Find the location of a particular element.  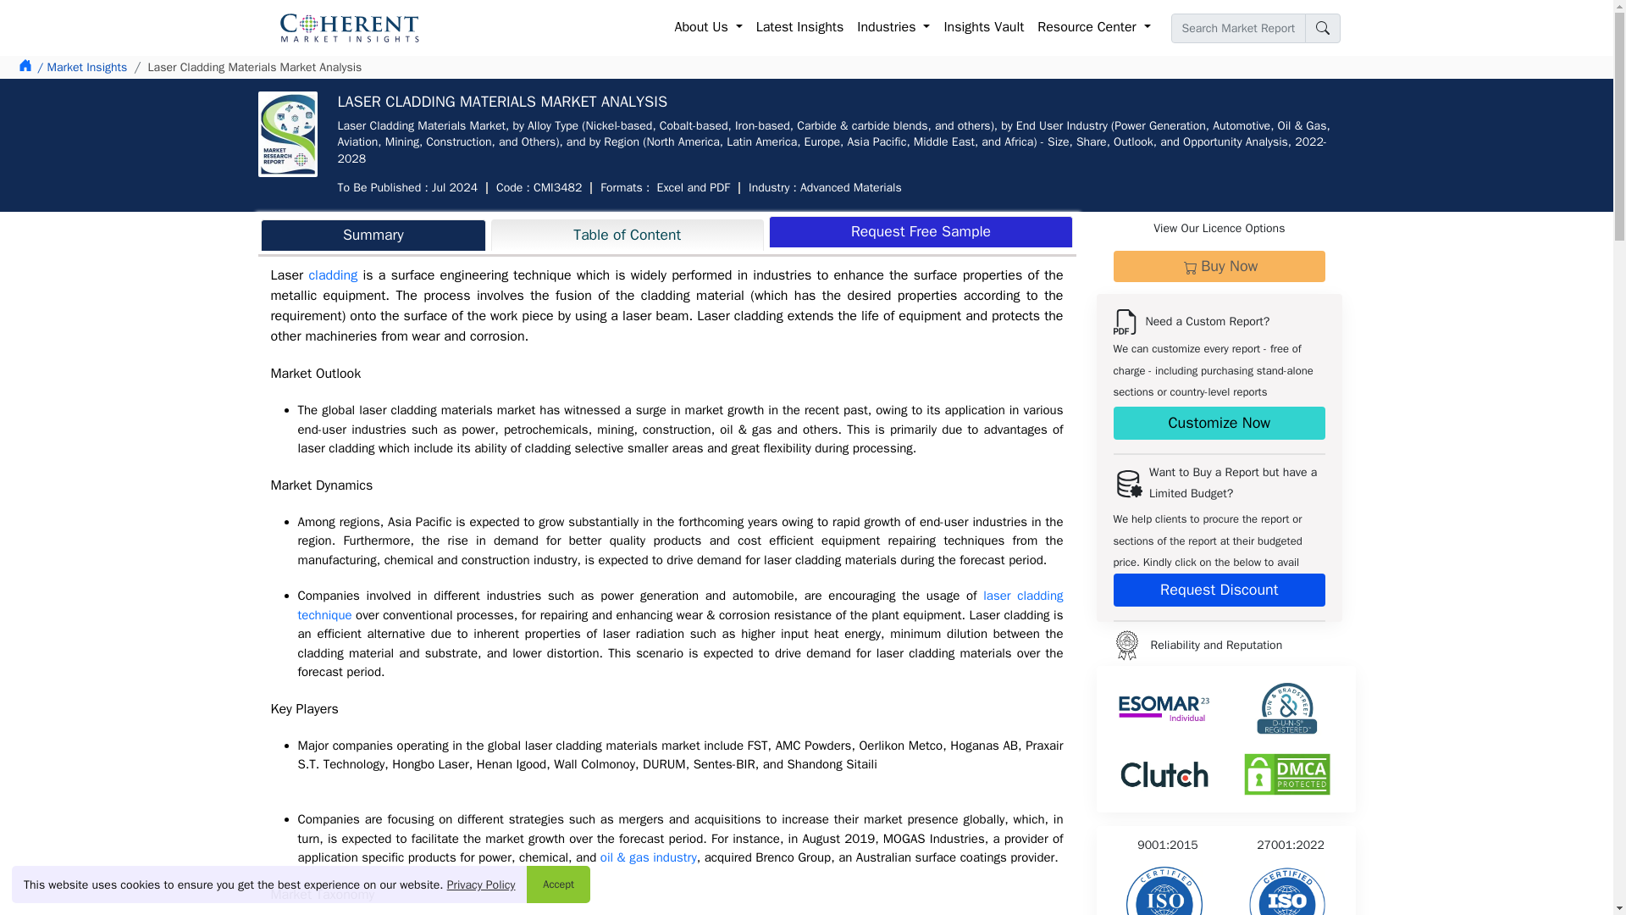

Clutch is located at coordinates (1165, 774).